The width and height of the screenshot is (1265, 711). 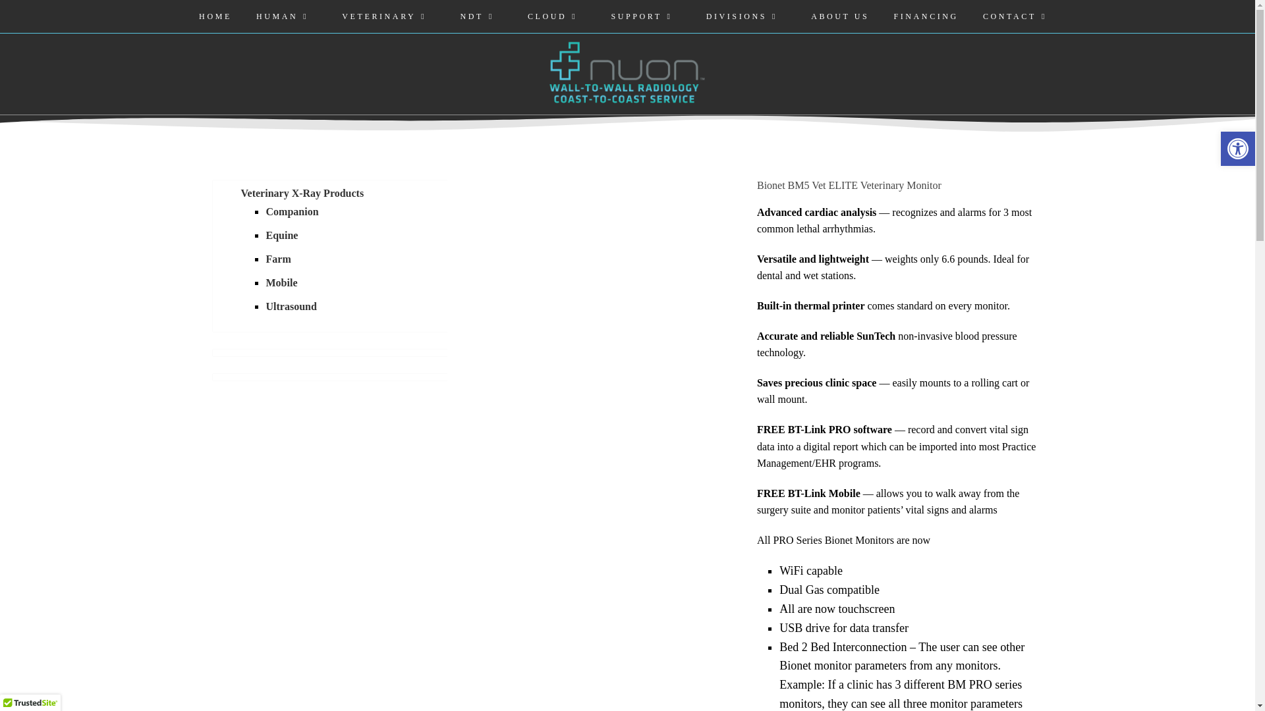 I want to click on NDT, so click(x=481, y=16).